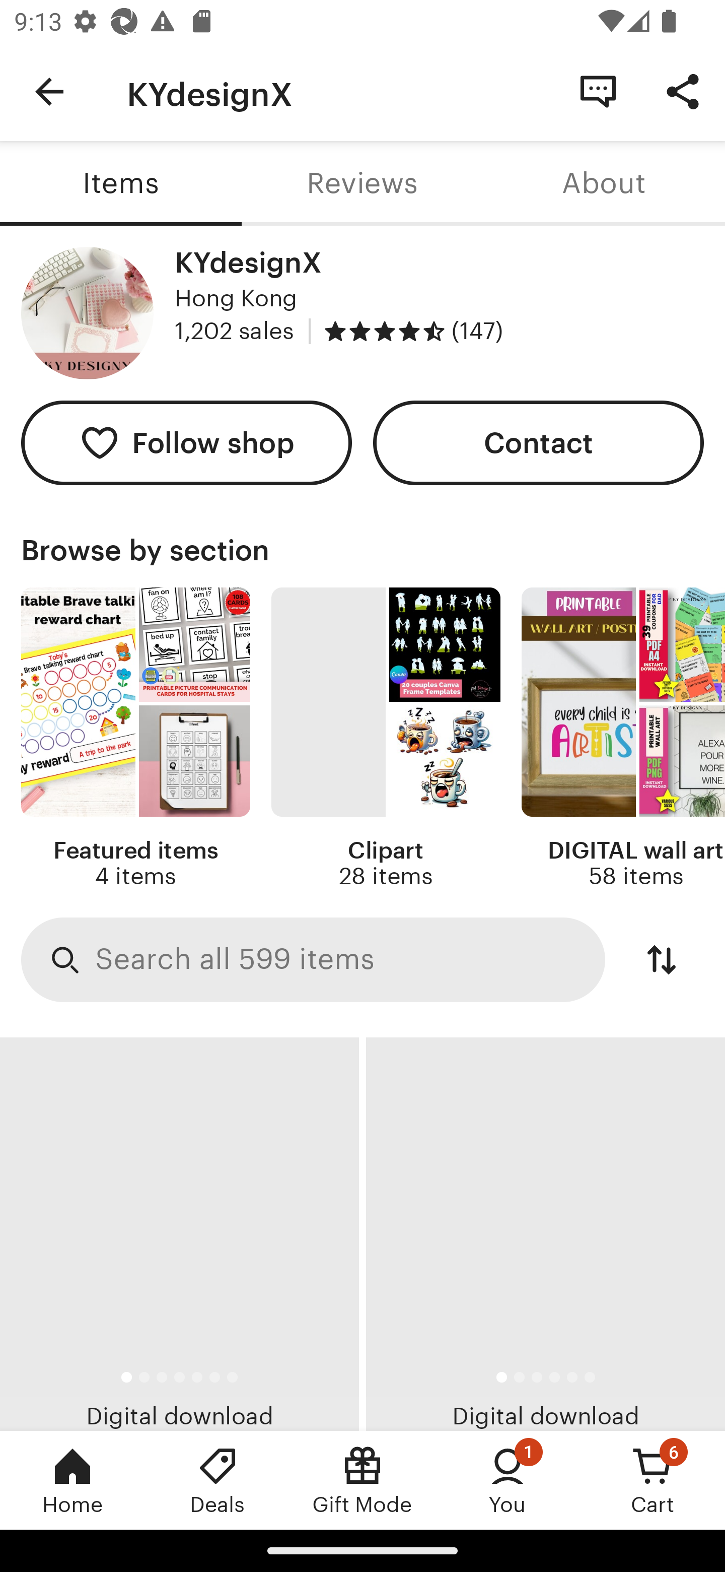 The image size is (725, 1572). Describe the element at coordinates (598, 91) in the screenshot. I see `Contact Shop` at that location.